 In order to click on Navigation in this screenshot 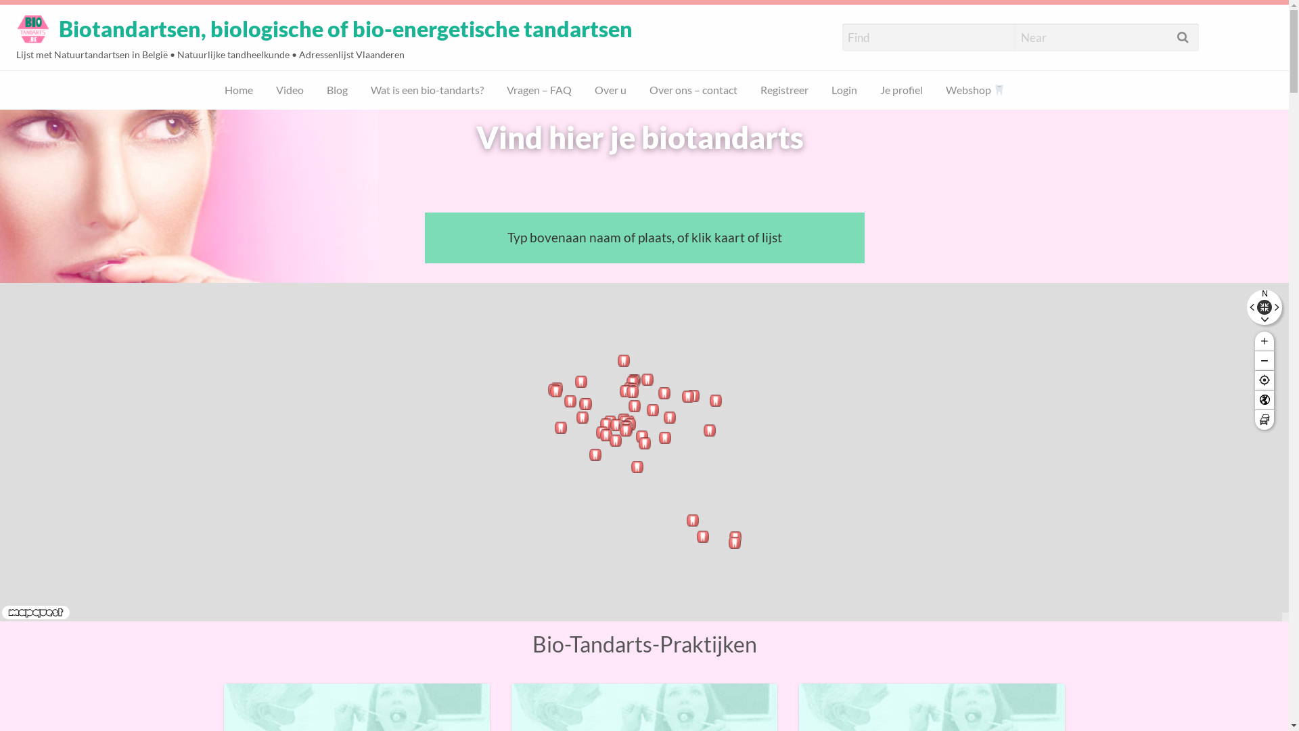, I will do `click(1264, 307)`.